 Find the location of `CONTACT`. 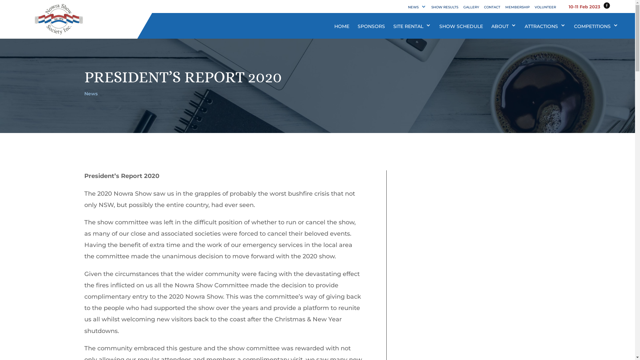

CONTACT is located at coordinates (492, 7).